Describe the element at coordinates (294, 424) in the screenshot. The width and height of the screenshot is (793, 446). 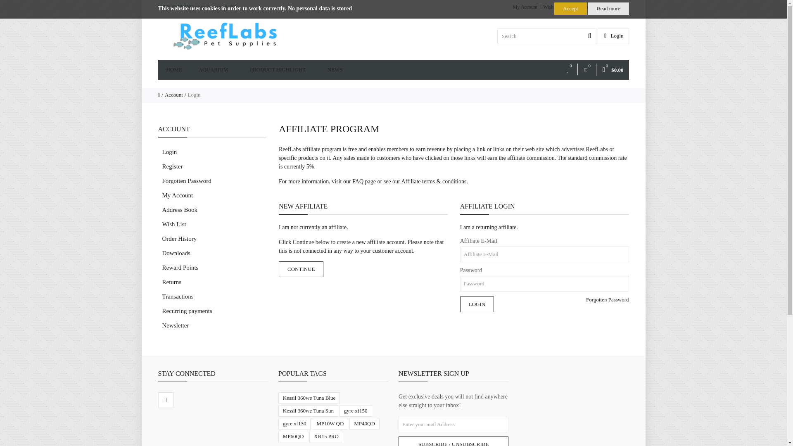
I see `gyre xf130` at that location.